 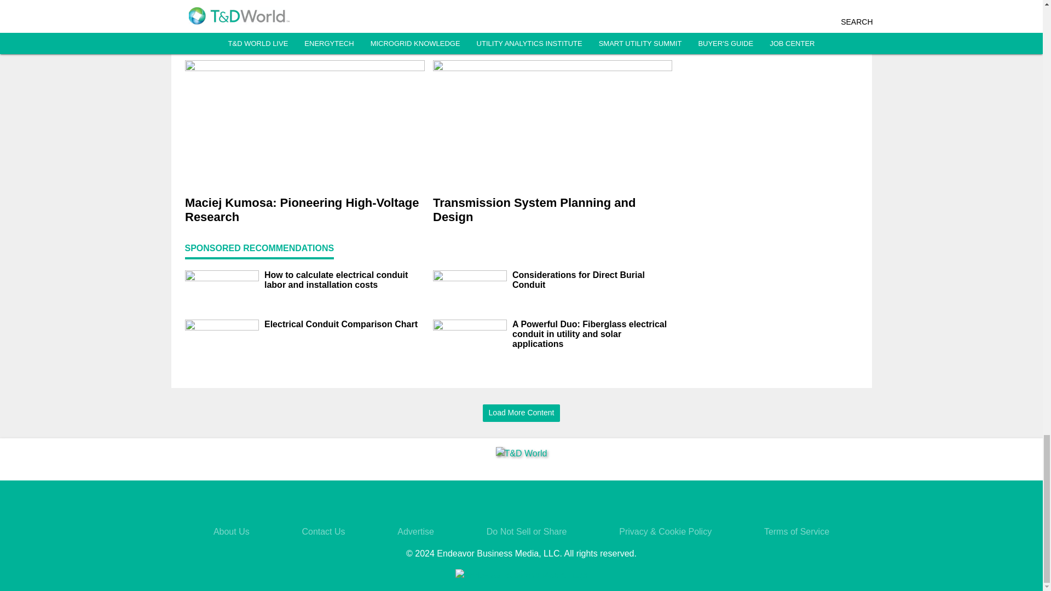 What do you see at coordinates (592, 280) in the screenshot?
I see `Considerations for Direct Burial Conduit` at bounding box center [592, 280].